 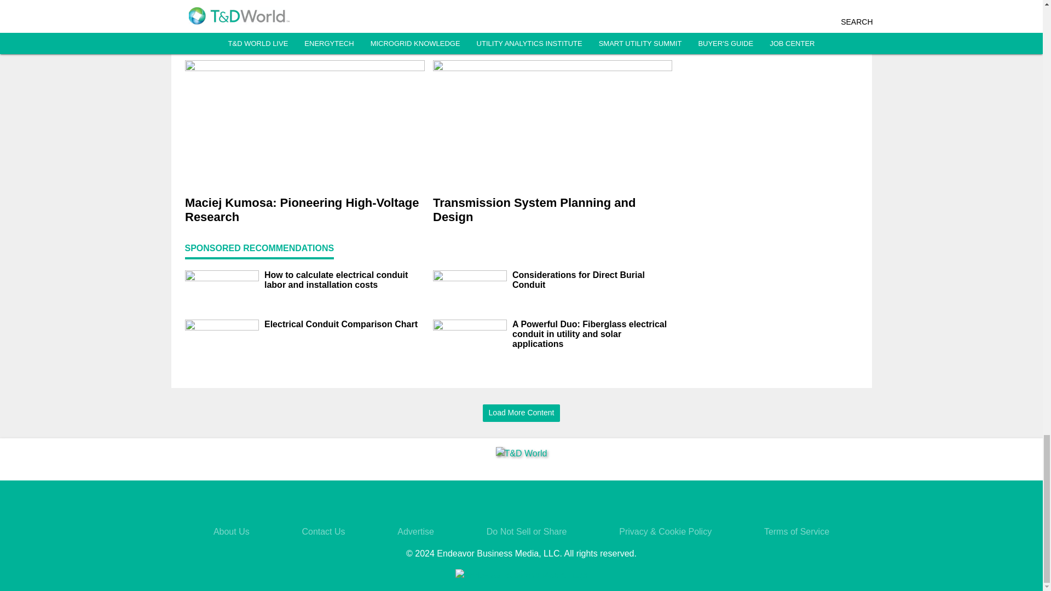 What do you see at coordinates (592, 280) in the screenshot?
I see `Considerations for Direct Burial Conduit` at bounding box center [592, 280].